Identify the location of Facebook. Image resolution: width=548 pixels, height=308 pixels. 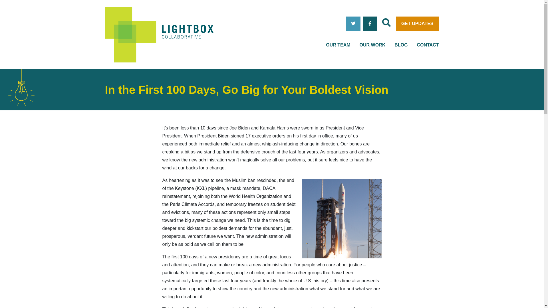
(370, 24).